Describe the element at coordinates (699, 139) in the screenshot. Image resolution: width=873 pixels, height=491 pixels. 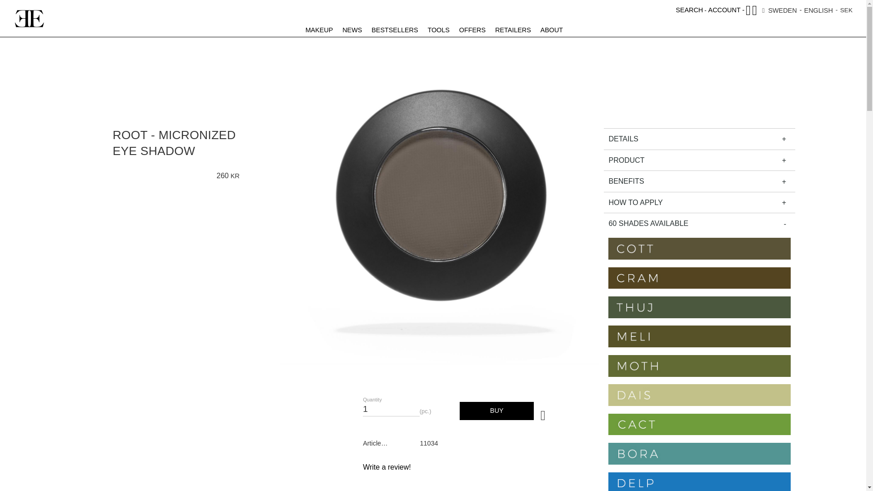
I see `NEWS` at that location.